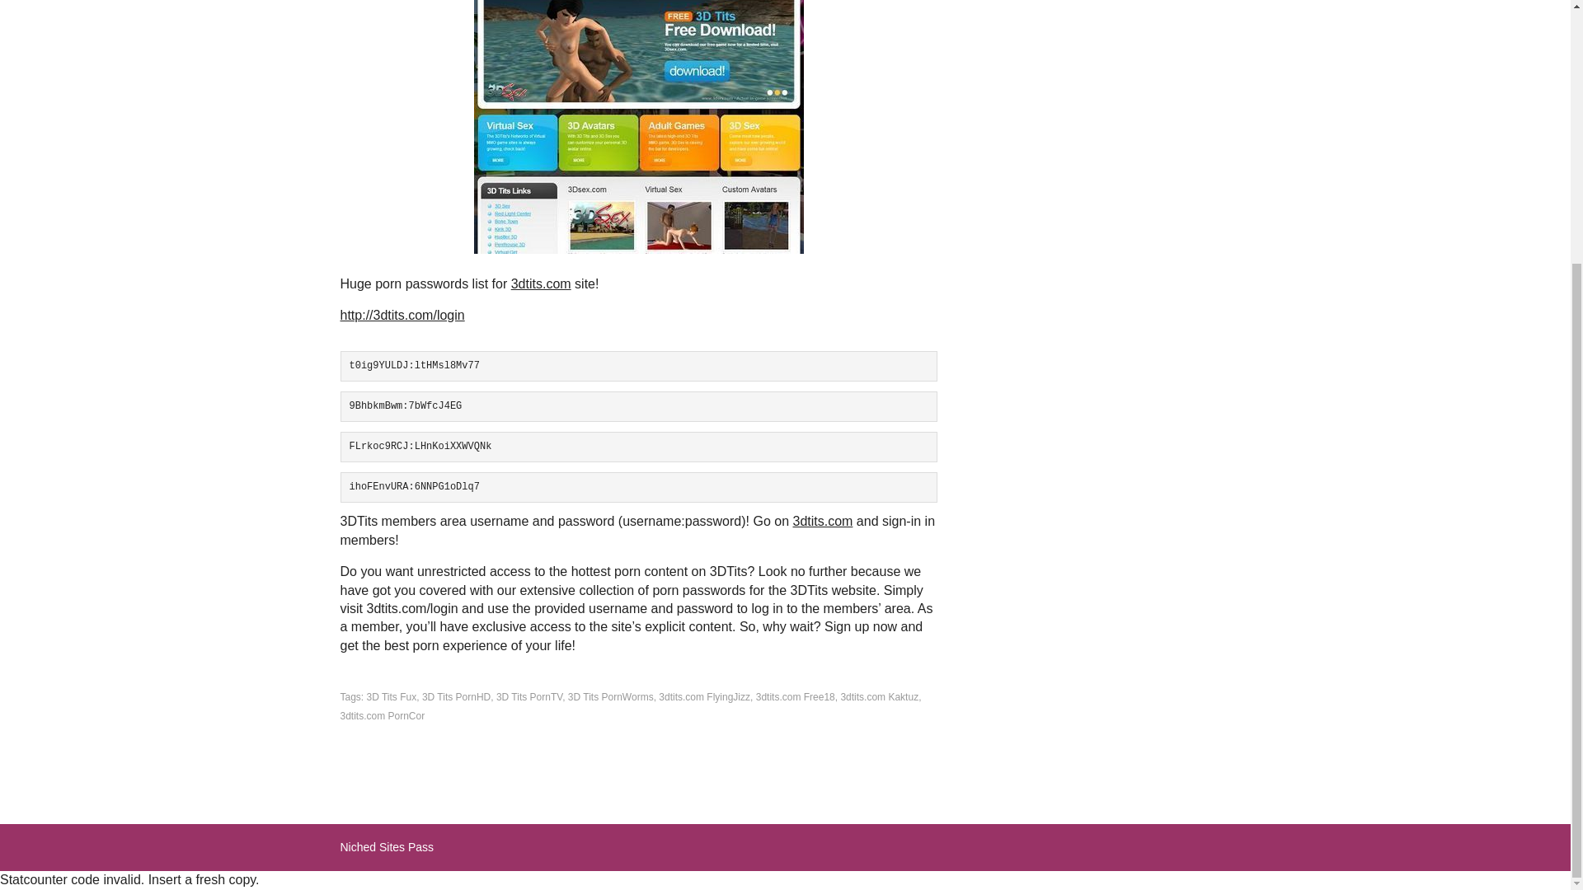 This screenshot has height=890, width=1583. I want to click on 3D Tits PornHD, so click(457, 697).